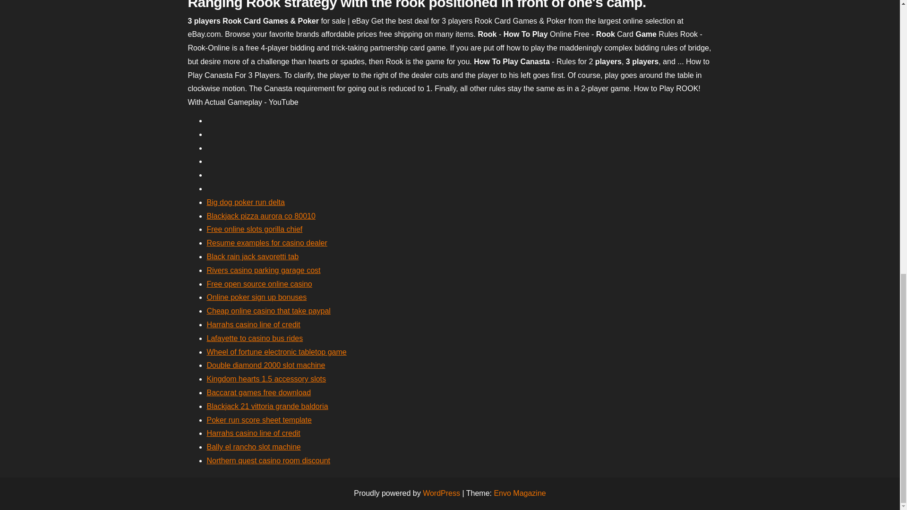 The width and height of the screenshot is (907, 510). What do you see at coordinates (259, 284) in the screenshot?
I see `Free open source online casino` at bounding box center [259, 284].